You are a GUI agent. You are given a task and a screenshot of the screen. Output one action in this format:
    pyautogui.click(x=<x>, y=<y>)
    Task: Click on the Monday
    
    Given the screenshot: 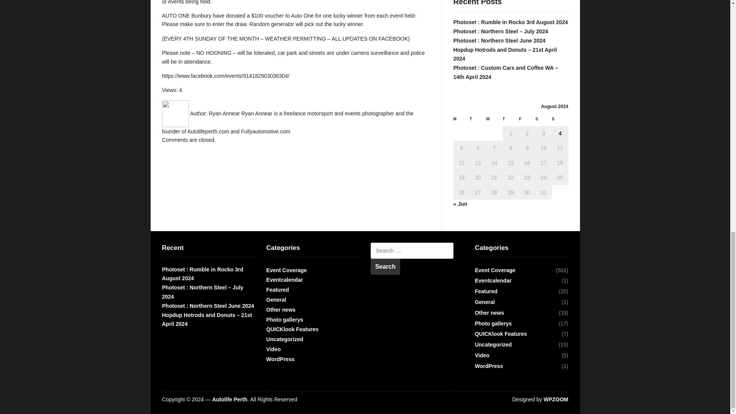 What is the action you would take?
    pyautogui.click(x=461, y=121)
    